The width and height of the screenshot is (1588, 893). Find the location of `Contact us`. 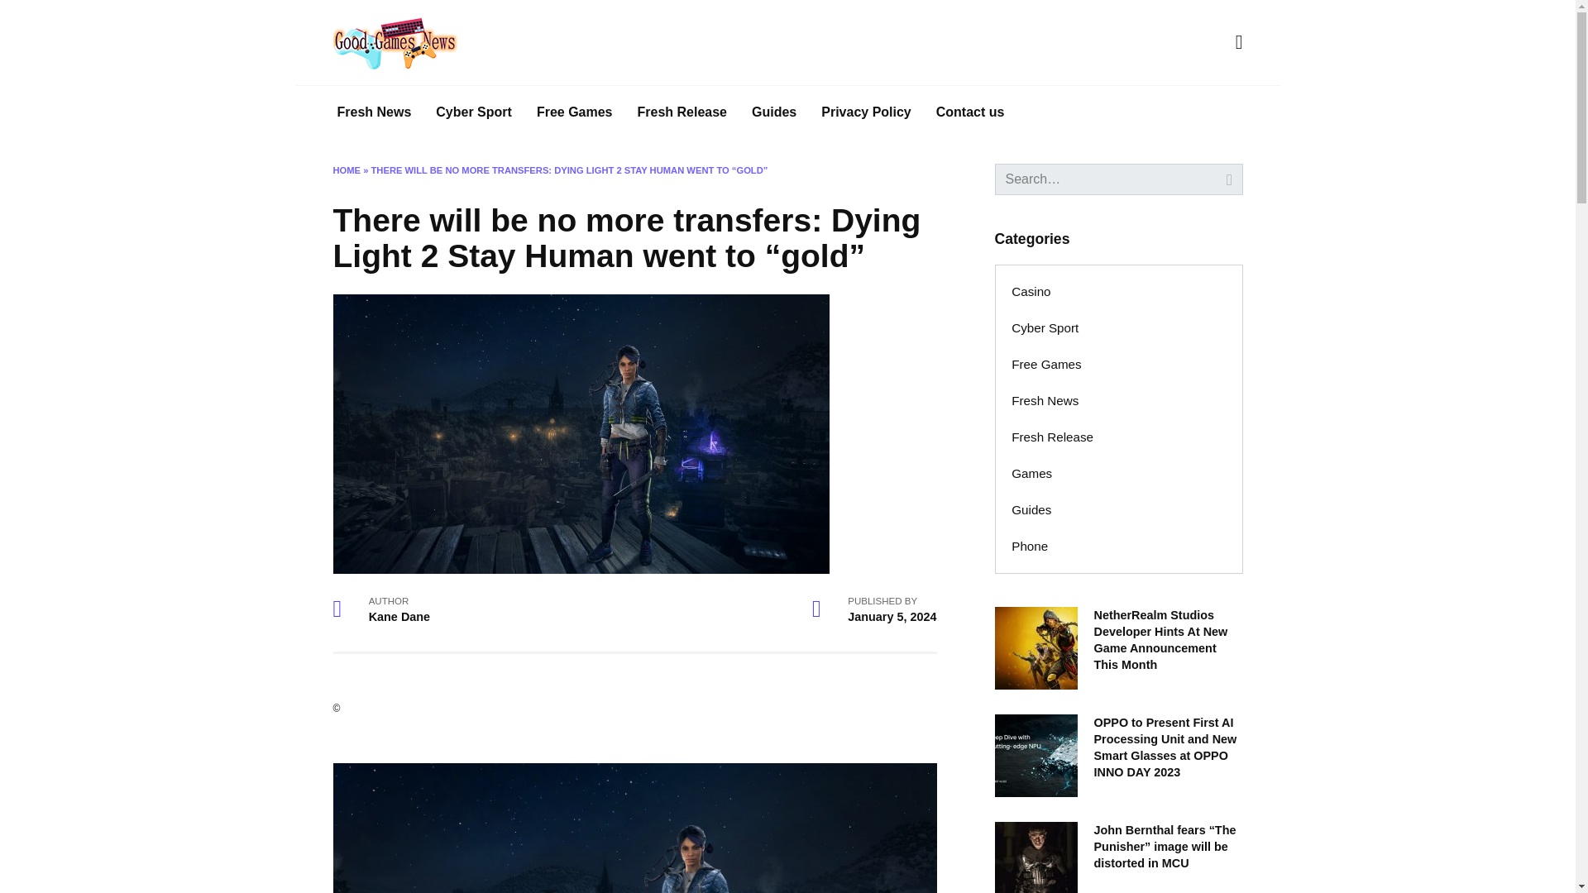

Contact us is located at coordinates (971, 112).